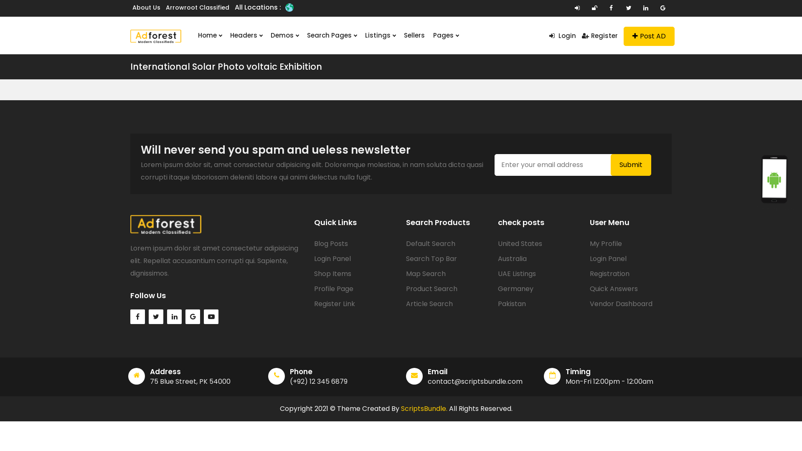 The image size is (802, 451). I want to click on ScriptsBundle., so click(424, 408).